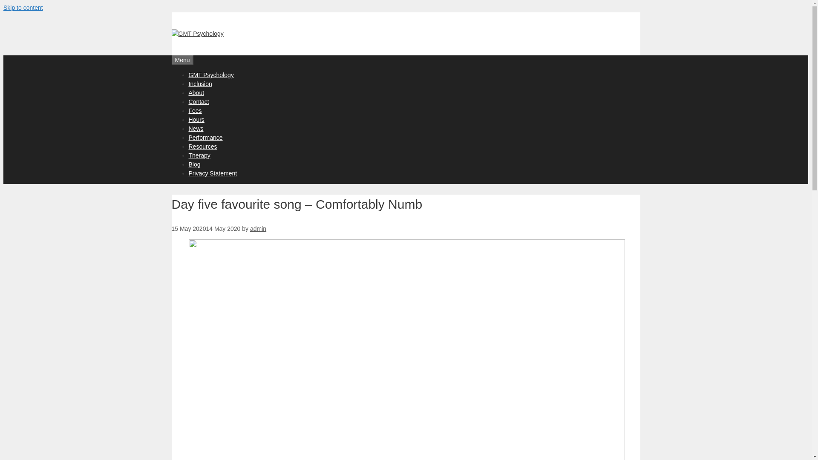 This screenshot has height=460, width=818. Describe the element at coordinates (196, 120) in the screenshot. I see `Hours` at that location.